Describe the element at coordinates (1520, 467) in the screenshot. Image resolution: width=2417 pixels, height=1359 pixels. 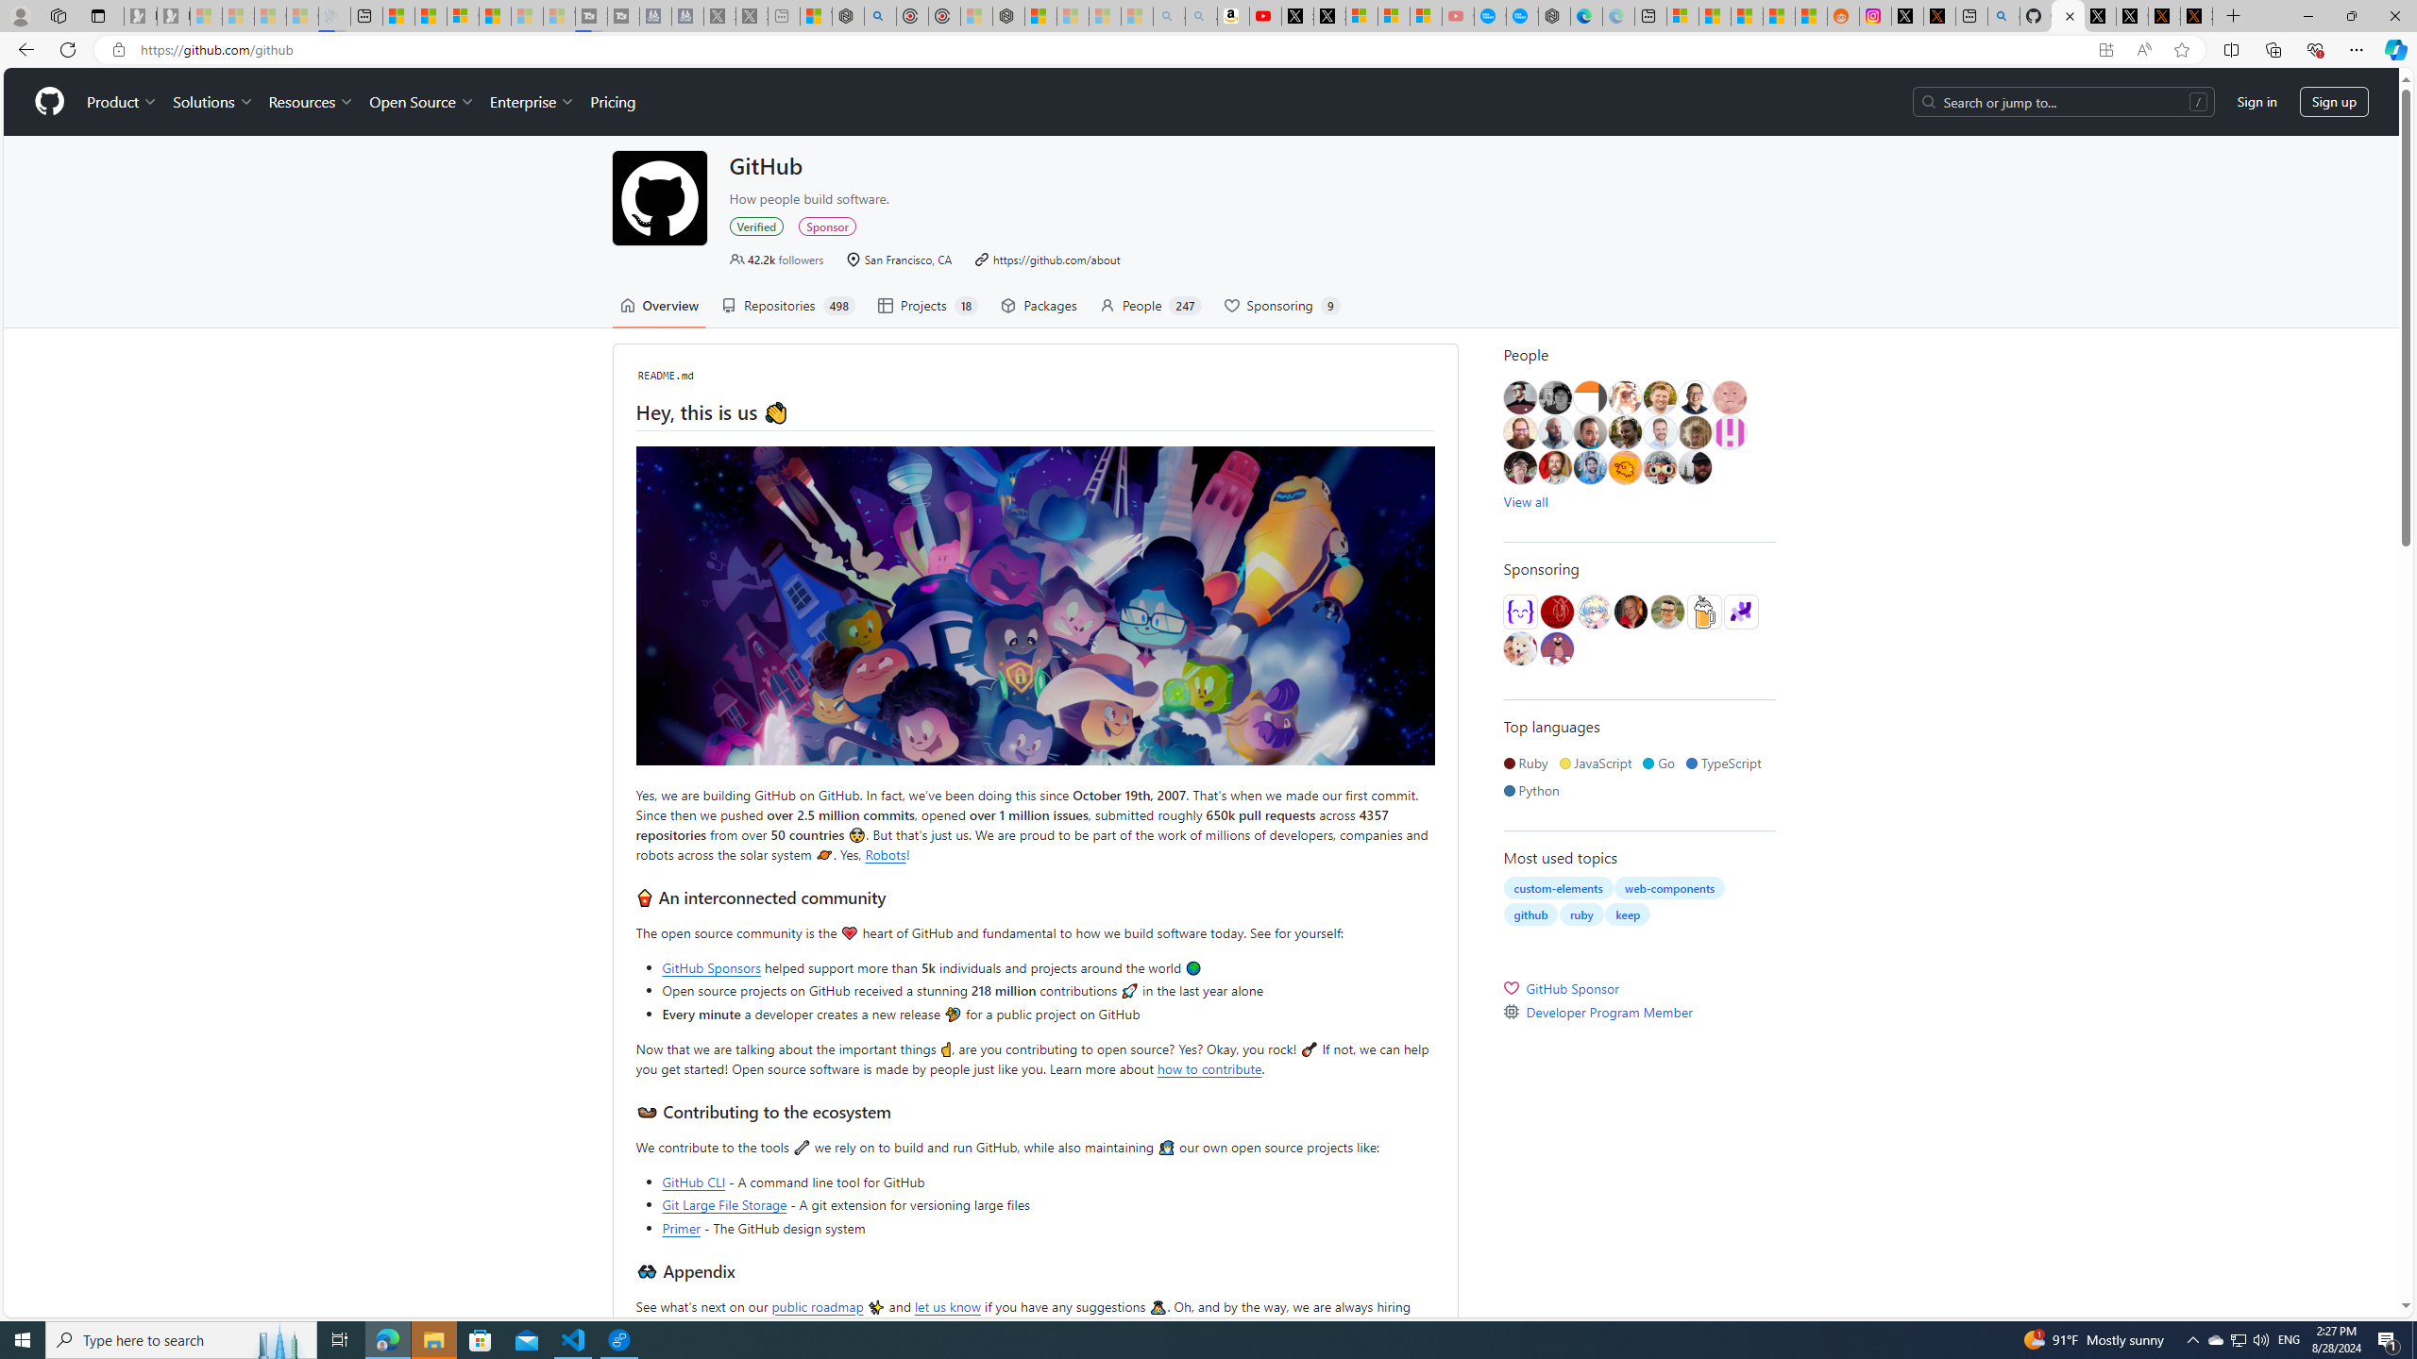
I see `@dcreager` at that location.